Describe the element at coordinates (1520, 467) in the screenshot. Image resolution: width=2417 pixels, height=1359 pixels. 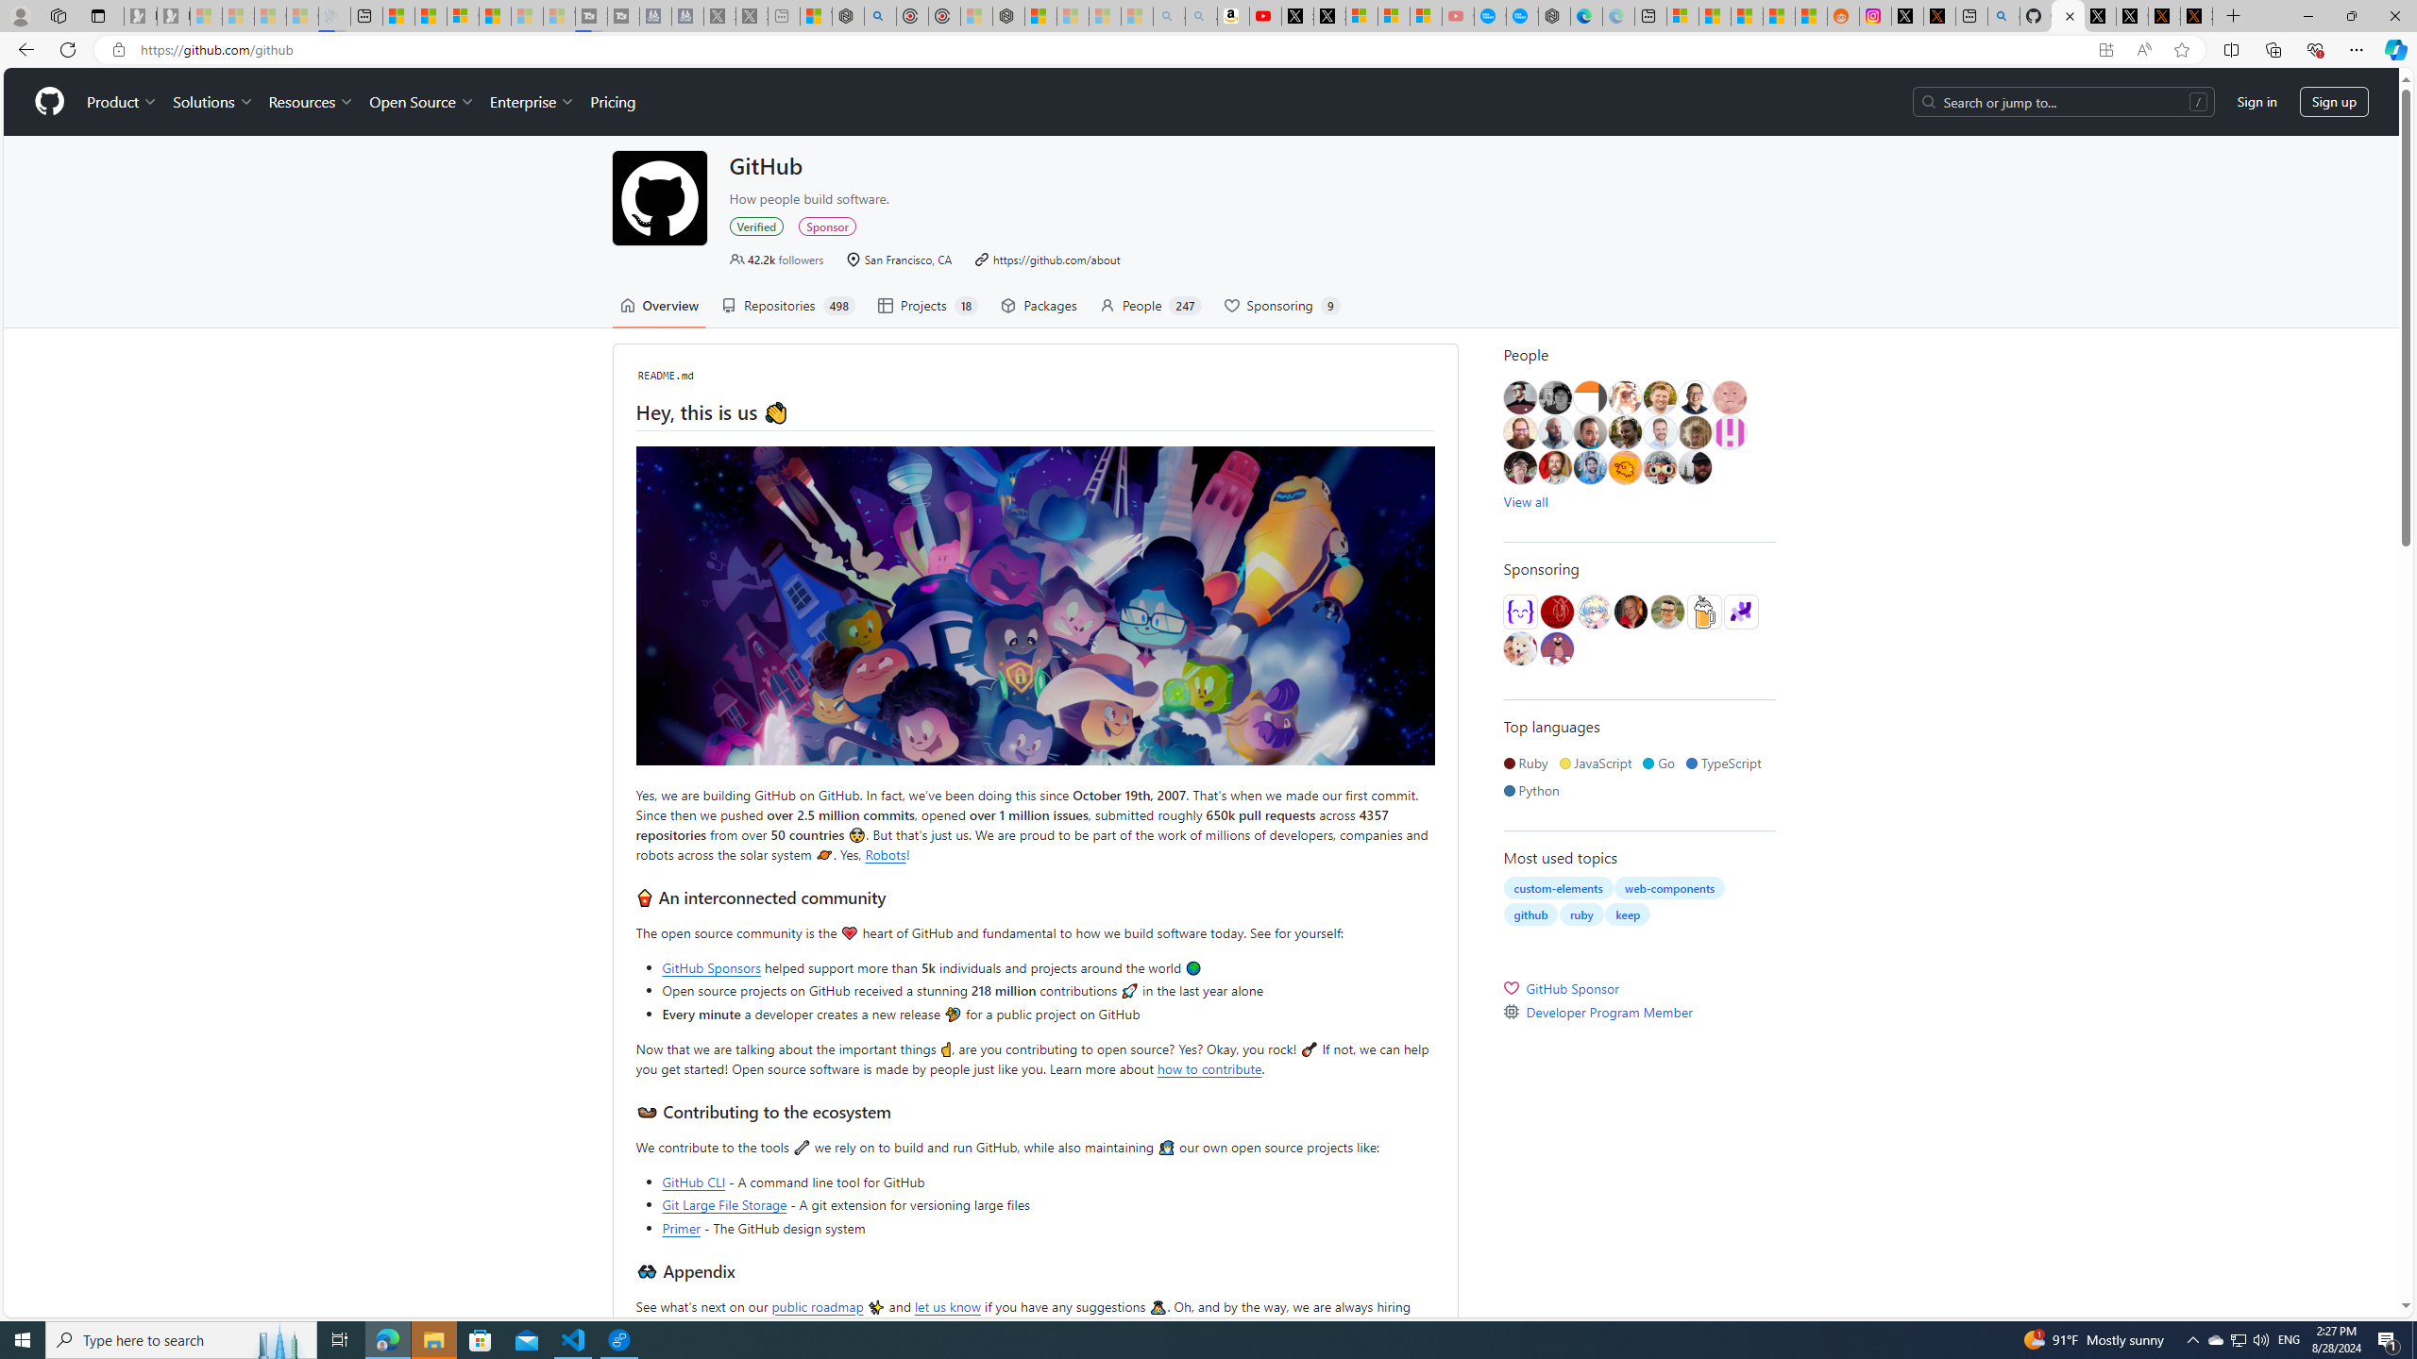
I see `@dcreager` at that location.